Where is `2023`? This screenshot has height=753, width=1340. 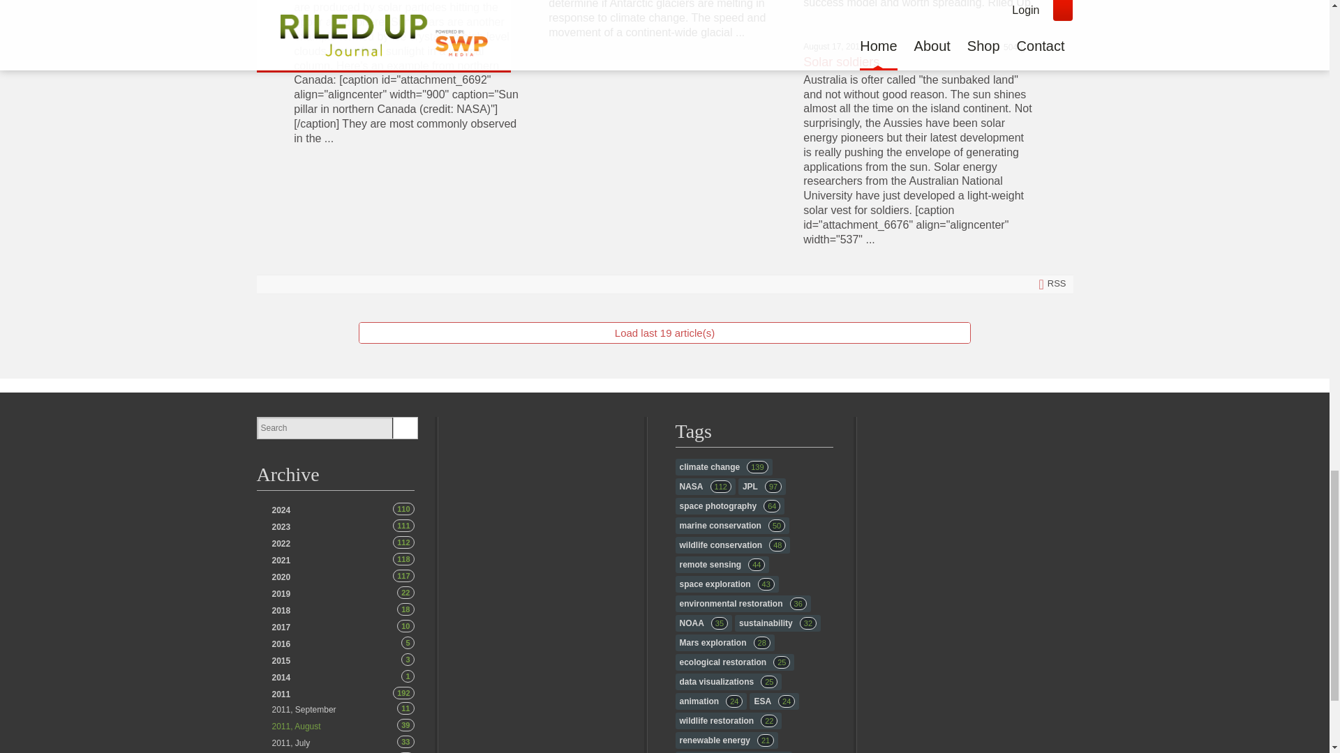
2023 is located at coordinates (281, 527).